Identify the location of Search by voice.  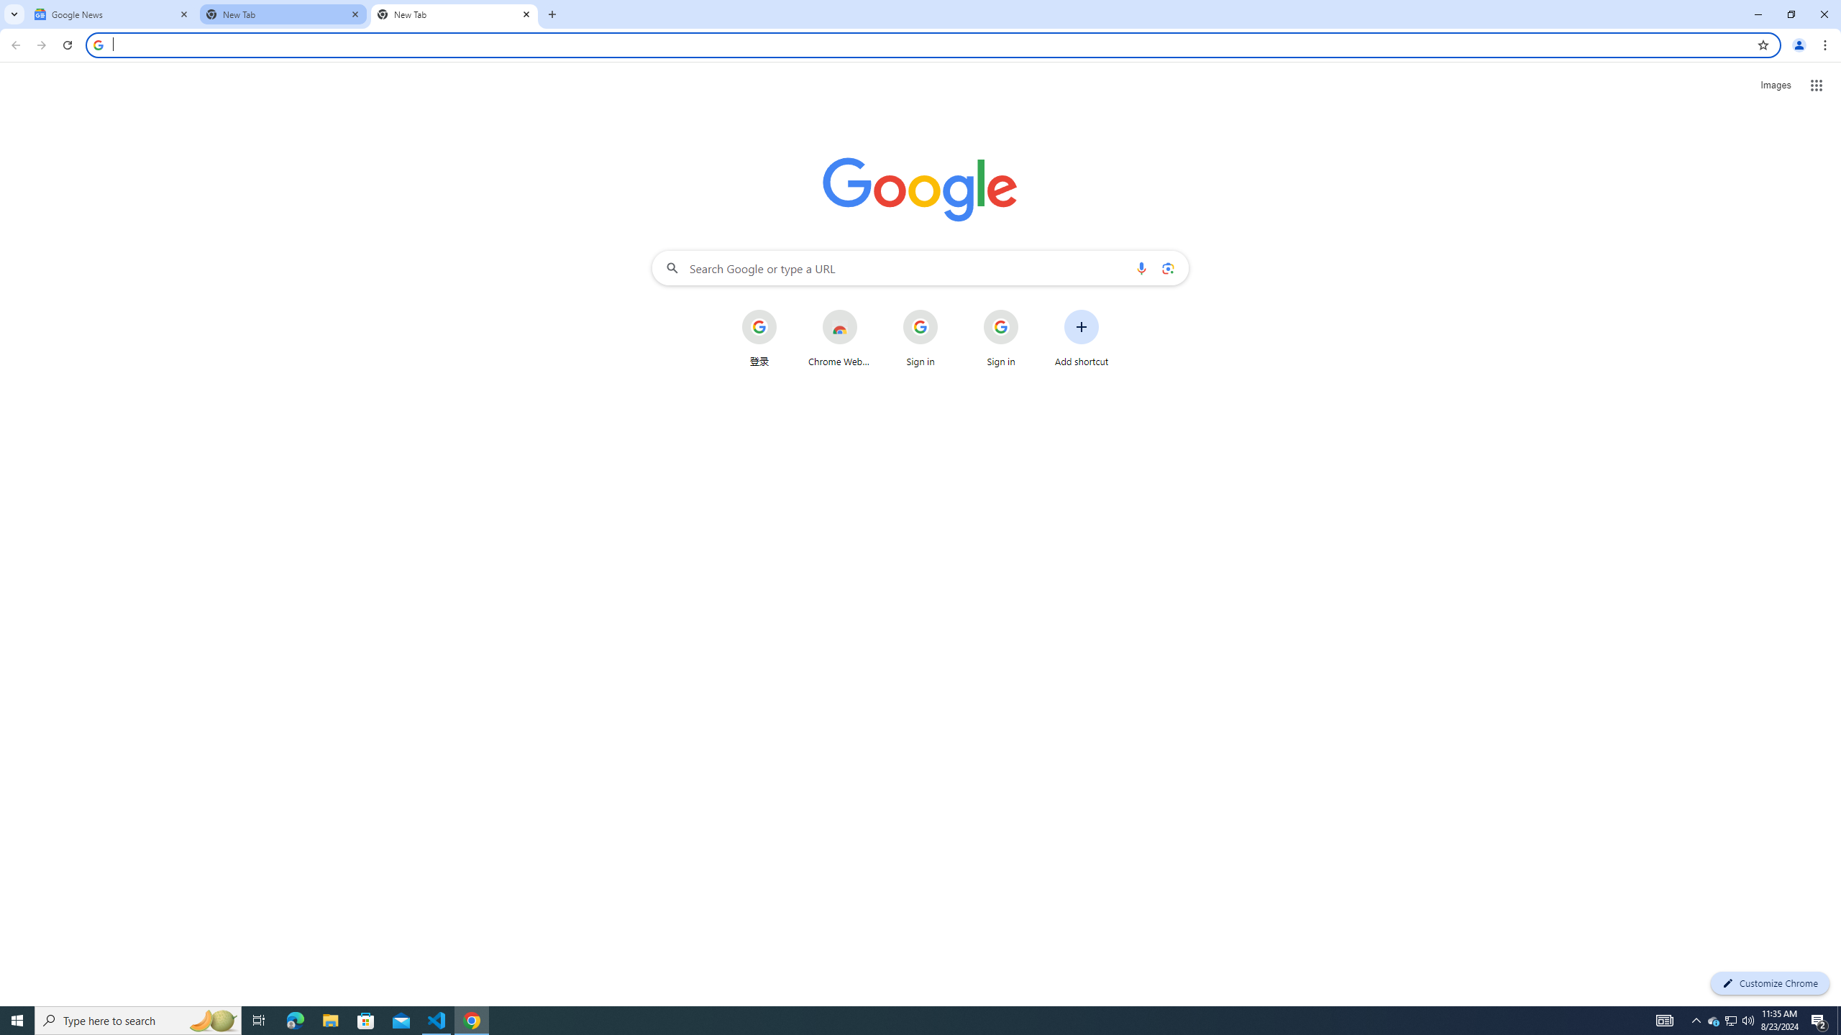
(1141, 267).